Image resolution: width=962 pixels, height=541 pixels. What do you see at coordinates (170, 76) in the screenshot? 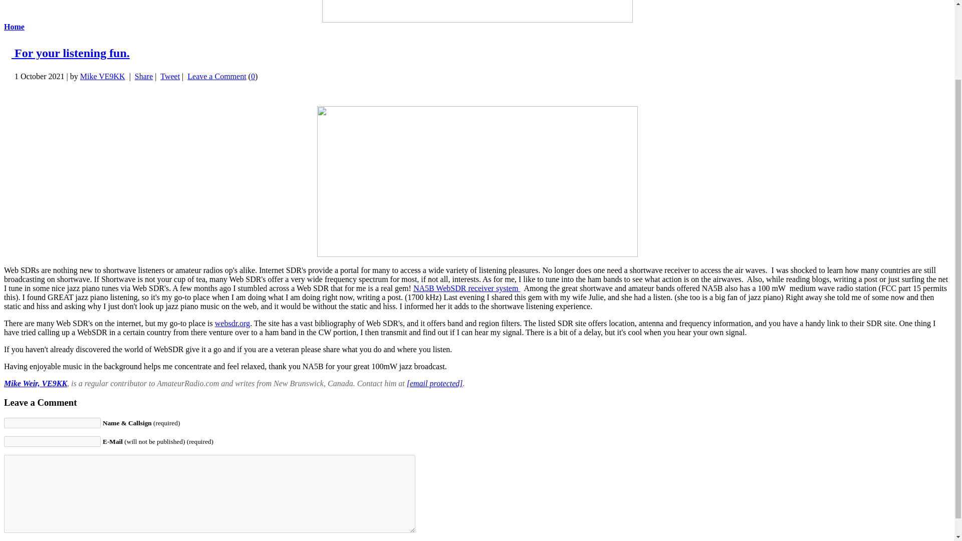
I see `Tweet` at bounding box center [170, 76].